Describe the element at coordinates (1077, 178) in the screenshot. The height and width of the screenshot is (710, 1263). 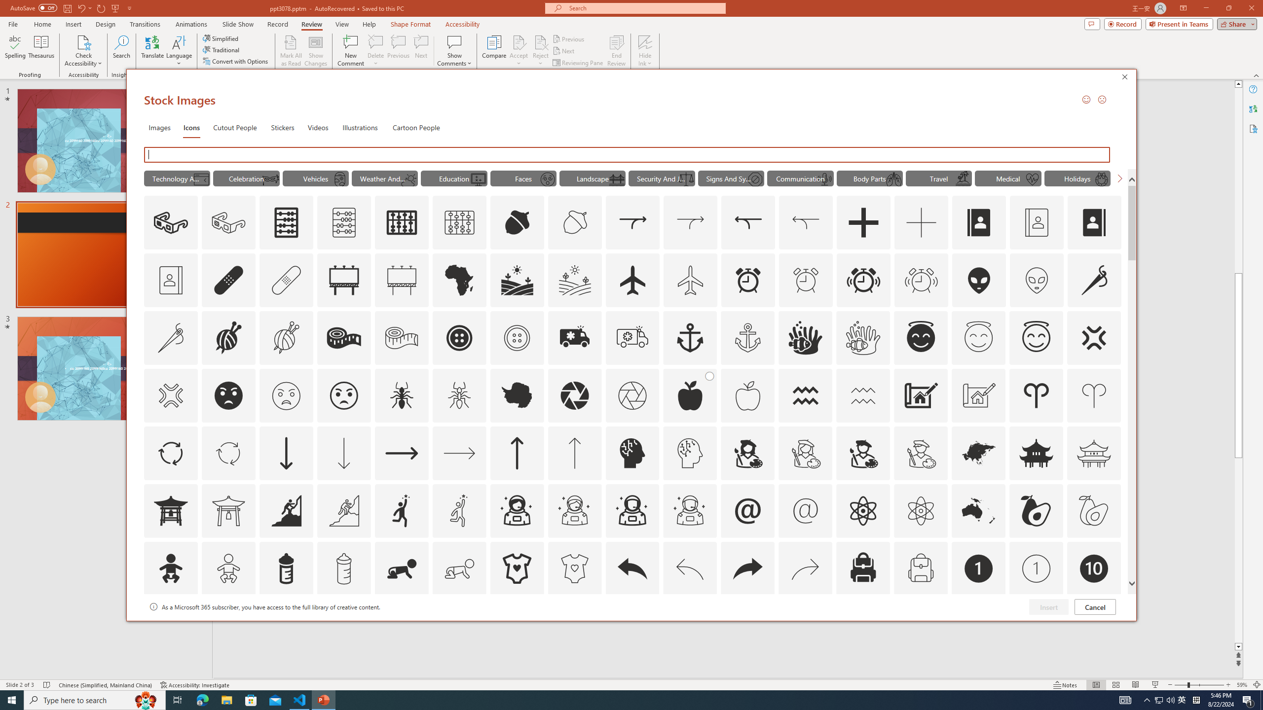
I see `"Holidays" Icons.` at that location.